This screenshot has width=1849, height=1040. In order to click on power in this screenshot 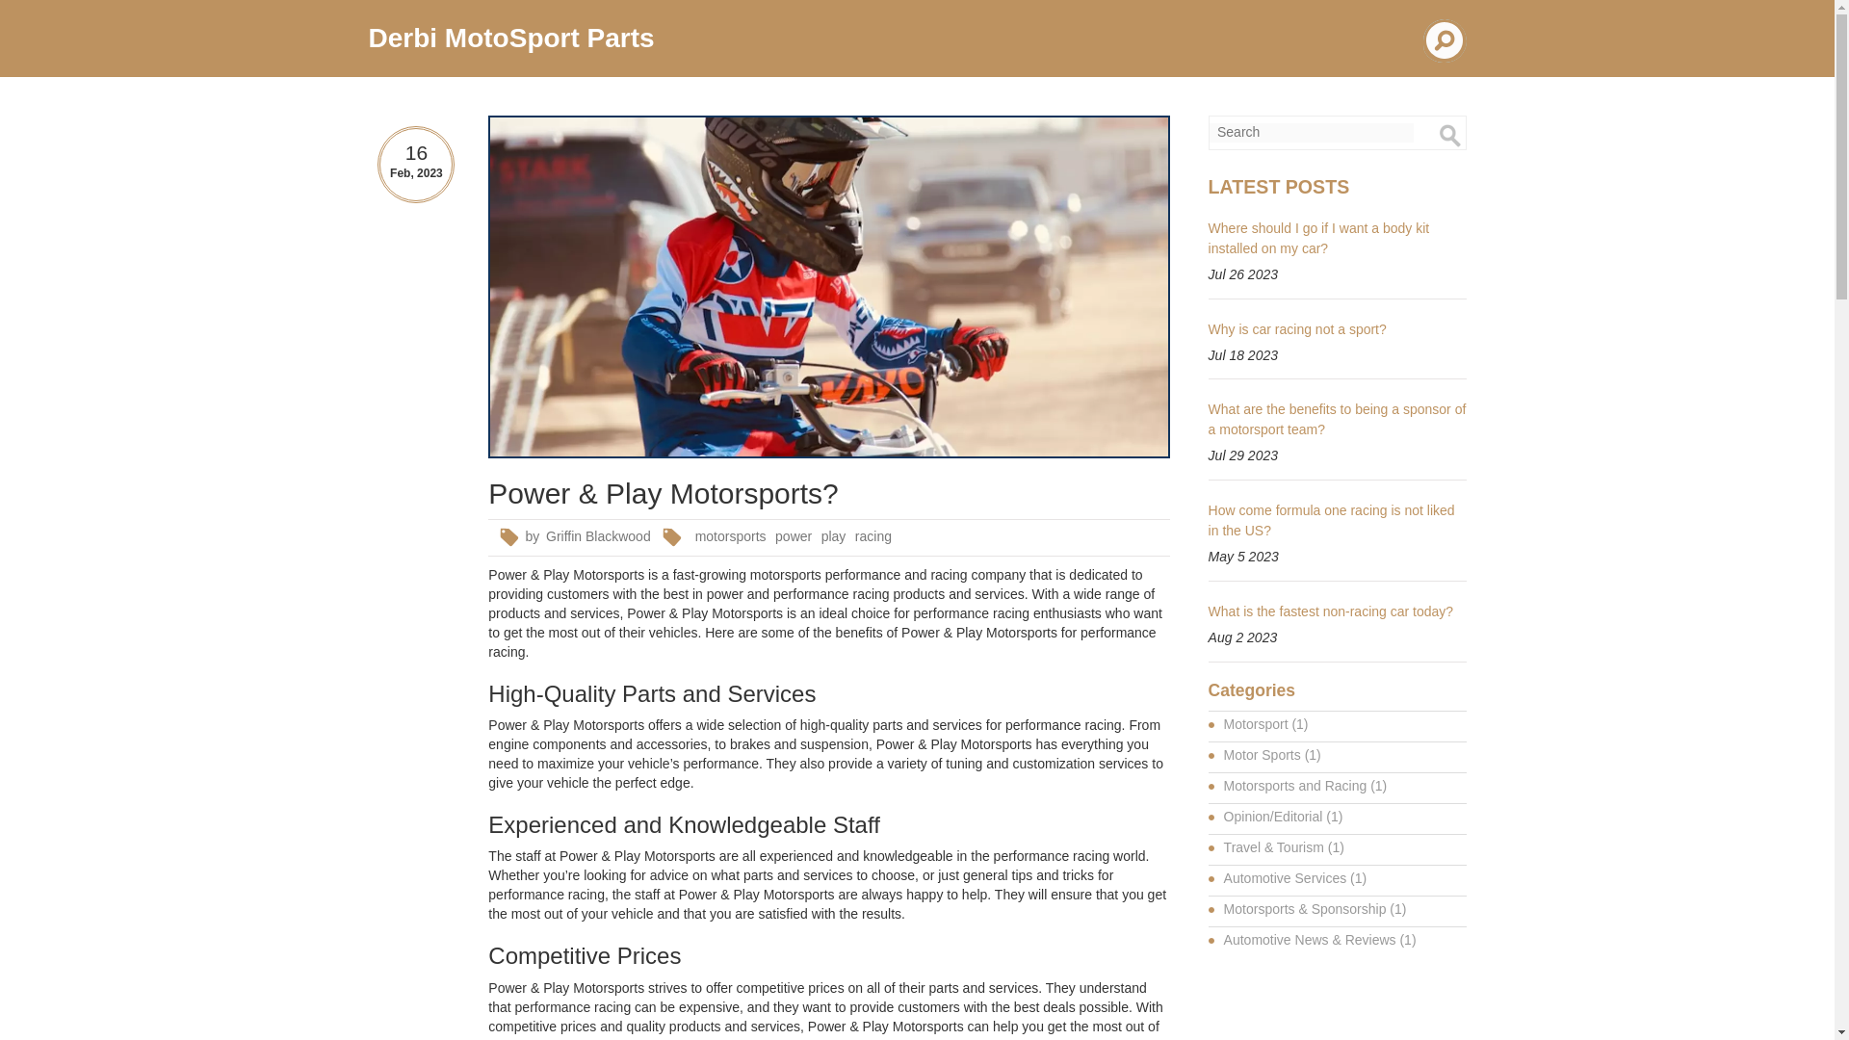, I will do `click(794, 537)`.